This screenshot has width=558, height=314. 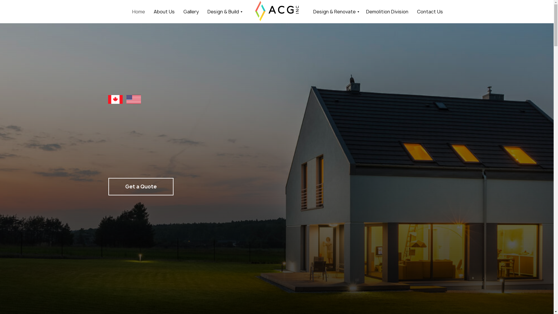 I want to click on Gallery, so click(x=191, y=11).